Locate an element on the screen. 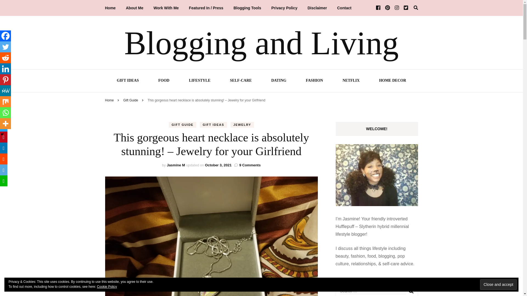  About Me is located at coordinates (134, 8).